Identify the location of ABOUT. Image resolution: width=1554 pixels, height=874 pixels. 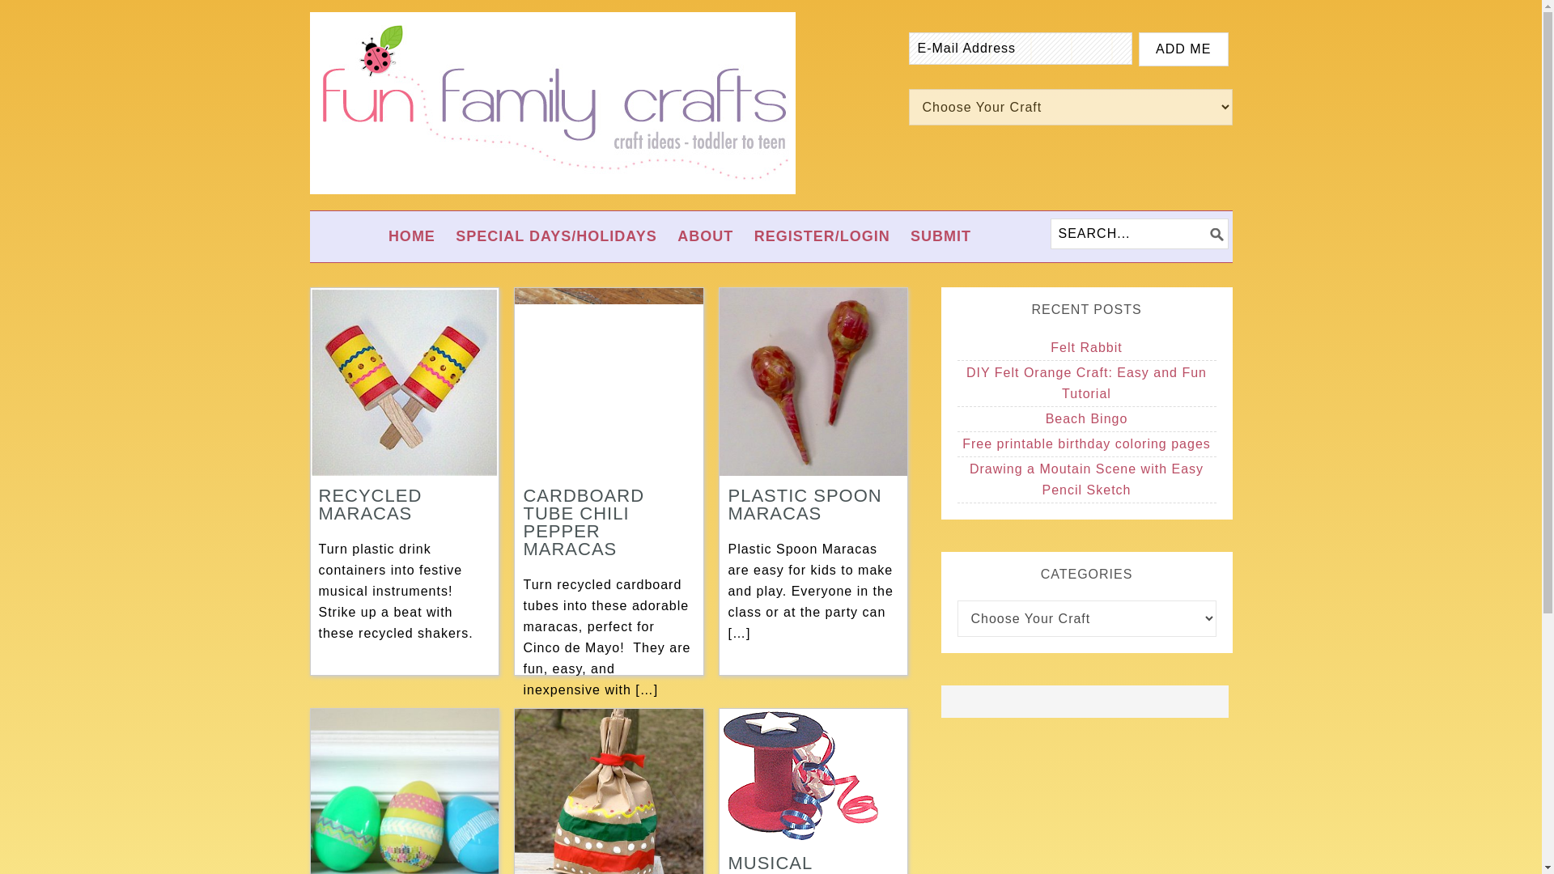
(705, 236).